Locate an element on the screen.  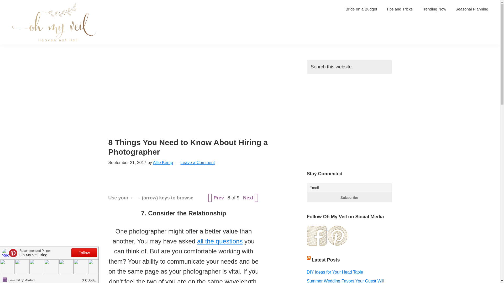
Pinterest is located at coordinates (337, 236).